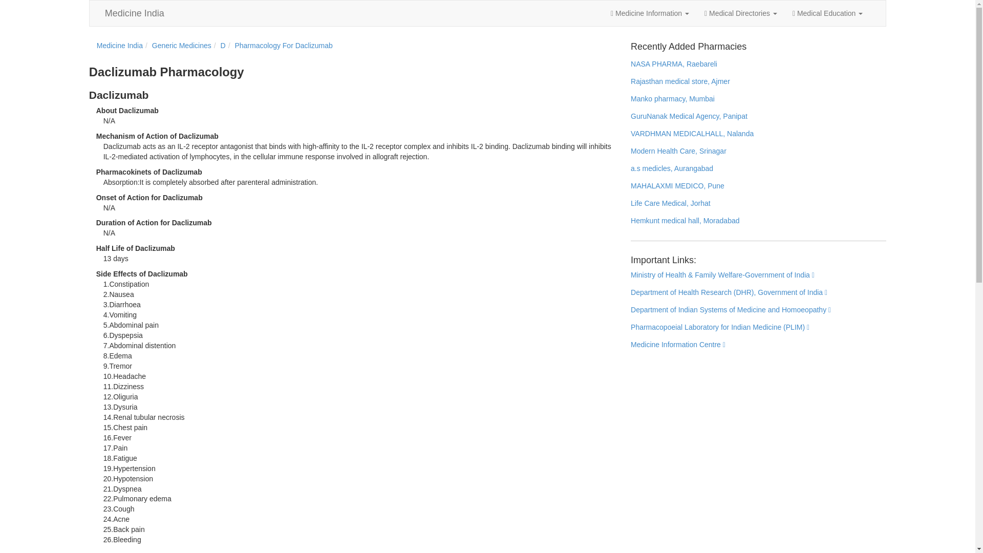  Describe the element at coordinates (672, 168) in the screenshot. I see `a.s medicles, Aurangabad` at that location.